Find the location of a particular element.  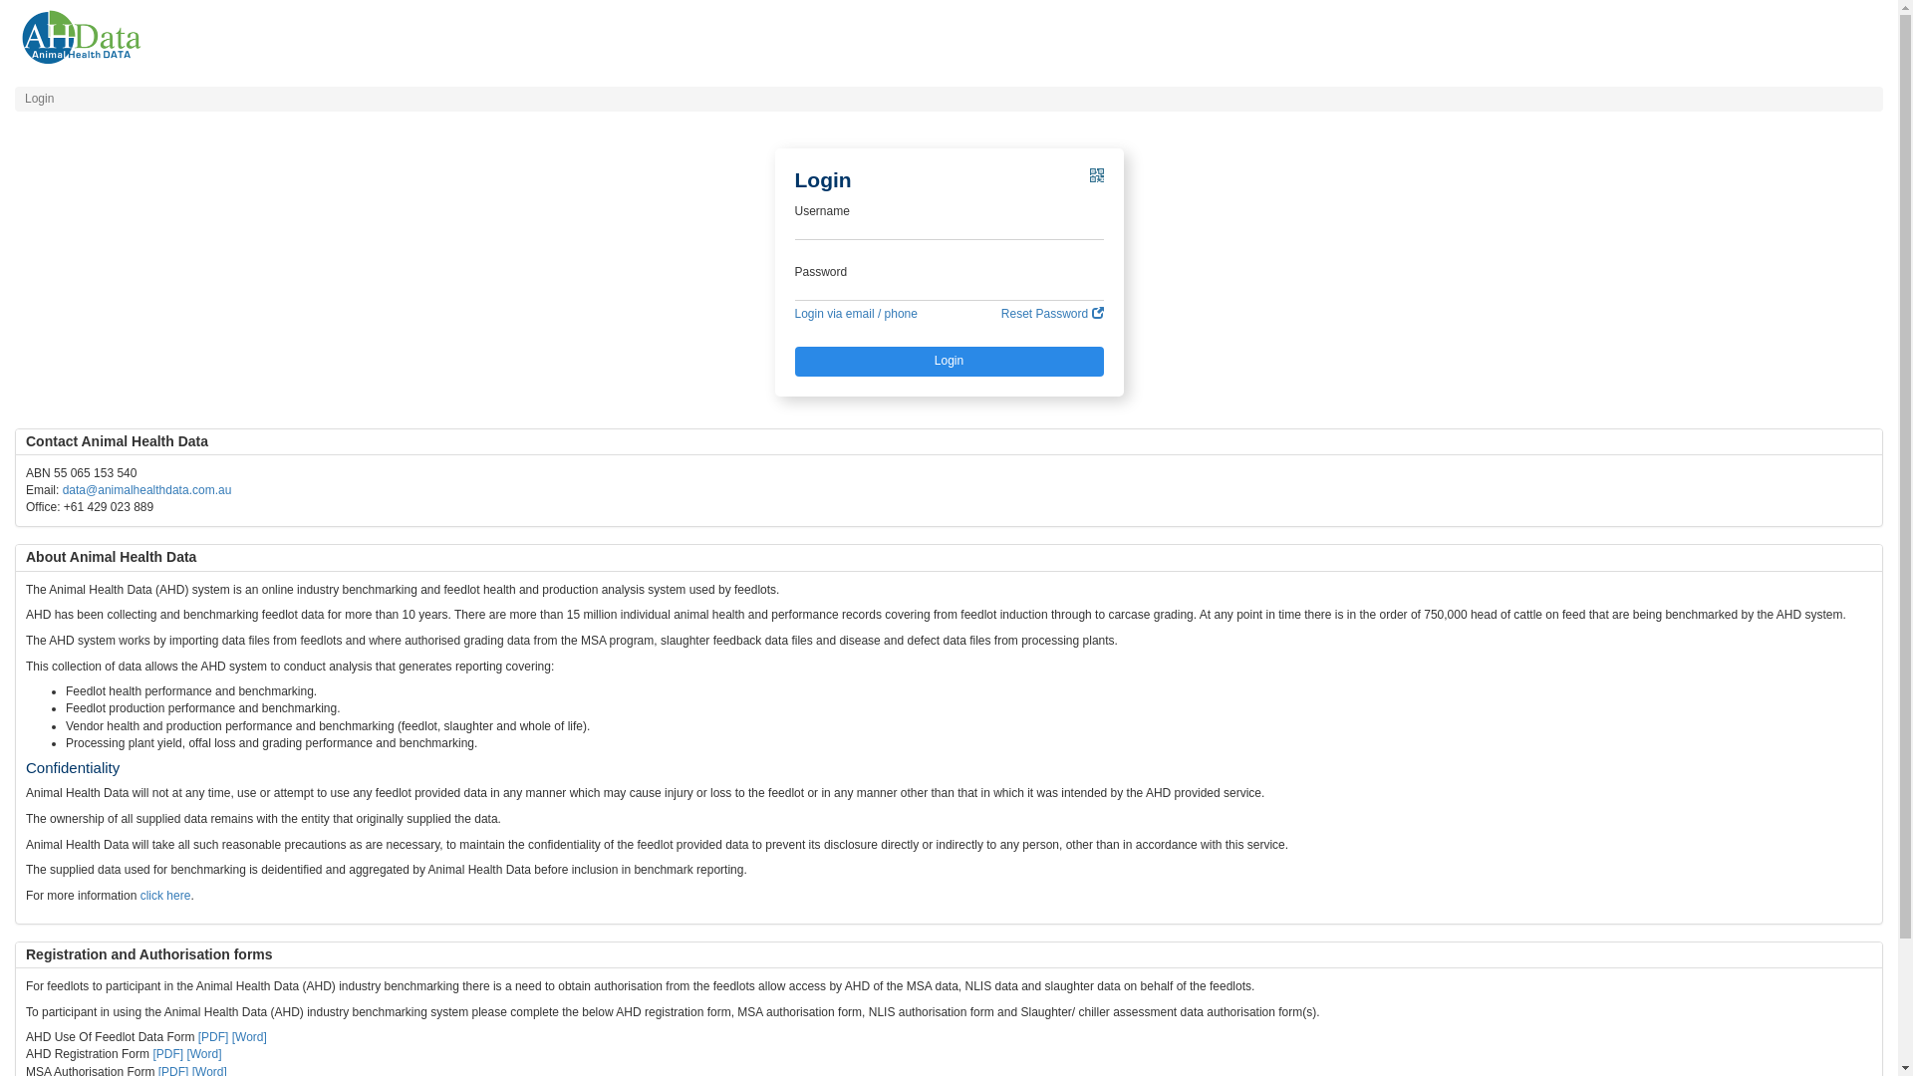

[PDF] is located at coordinates (167, 1054).